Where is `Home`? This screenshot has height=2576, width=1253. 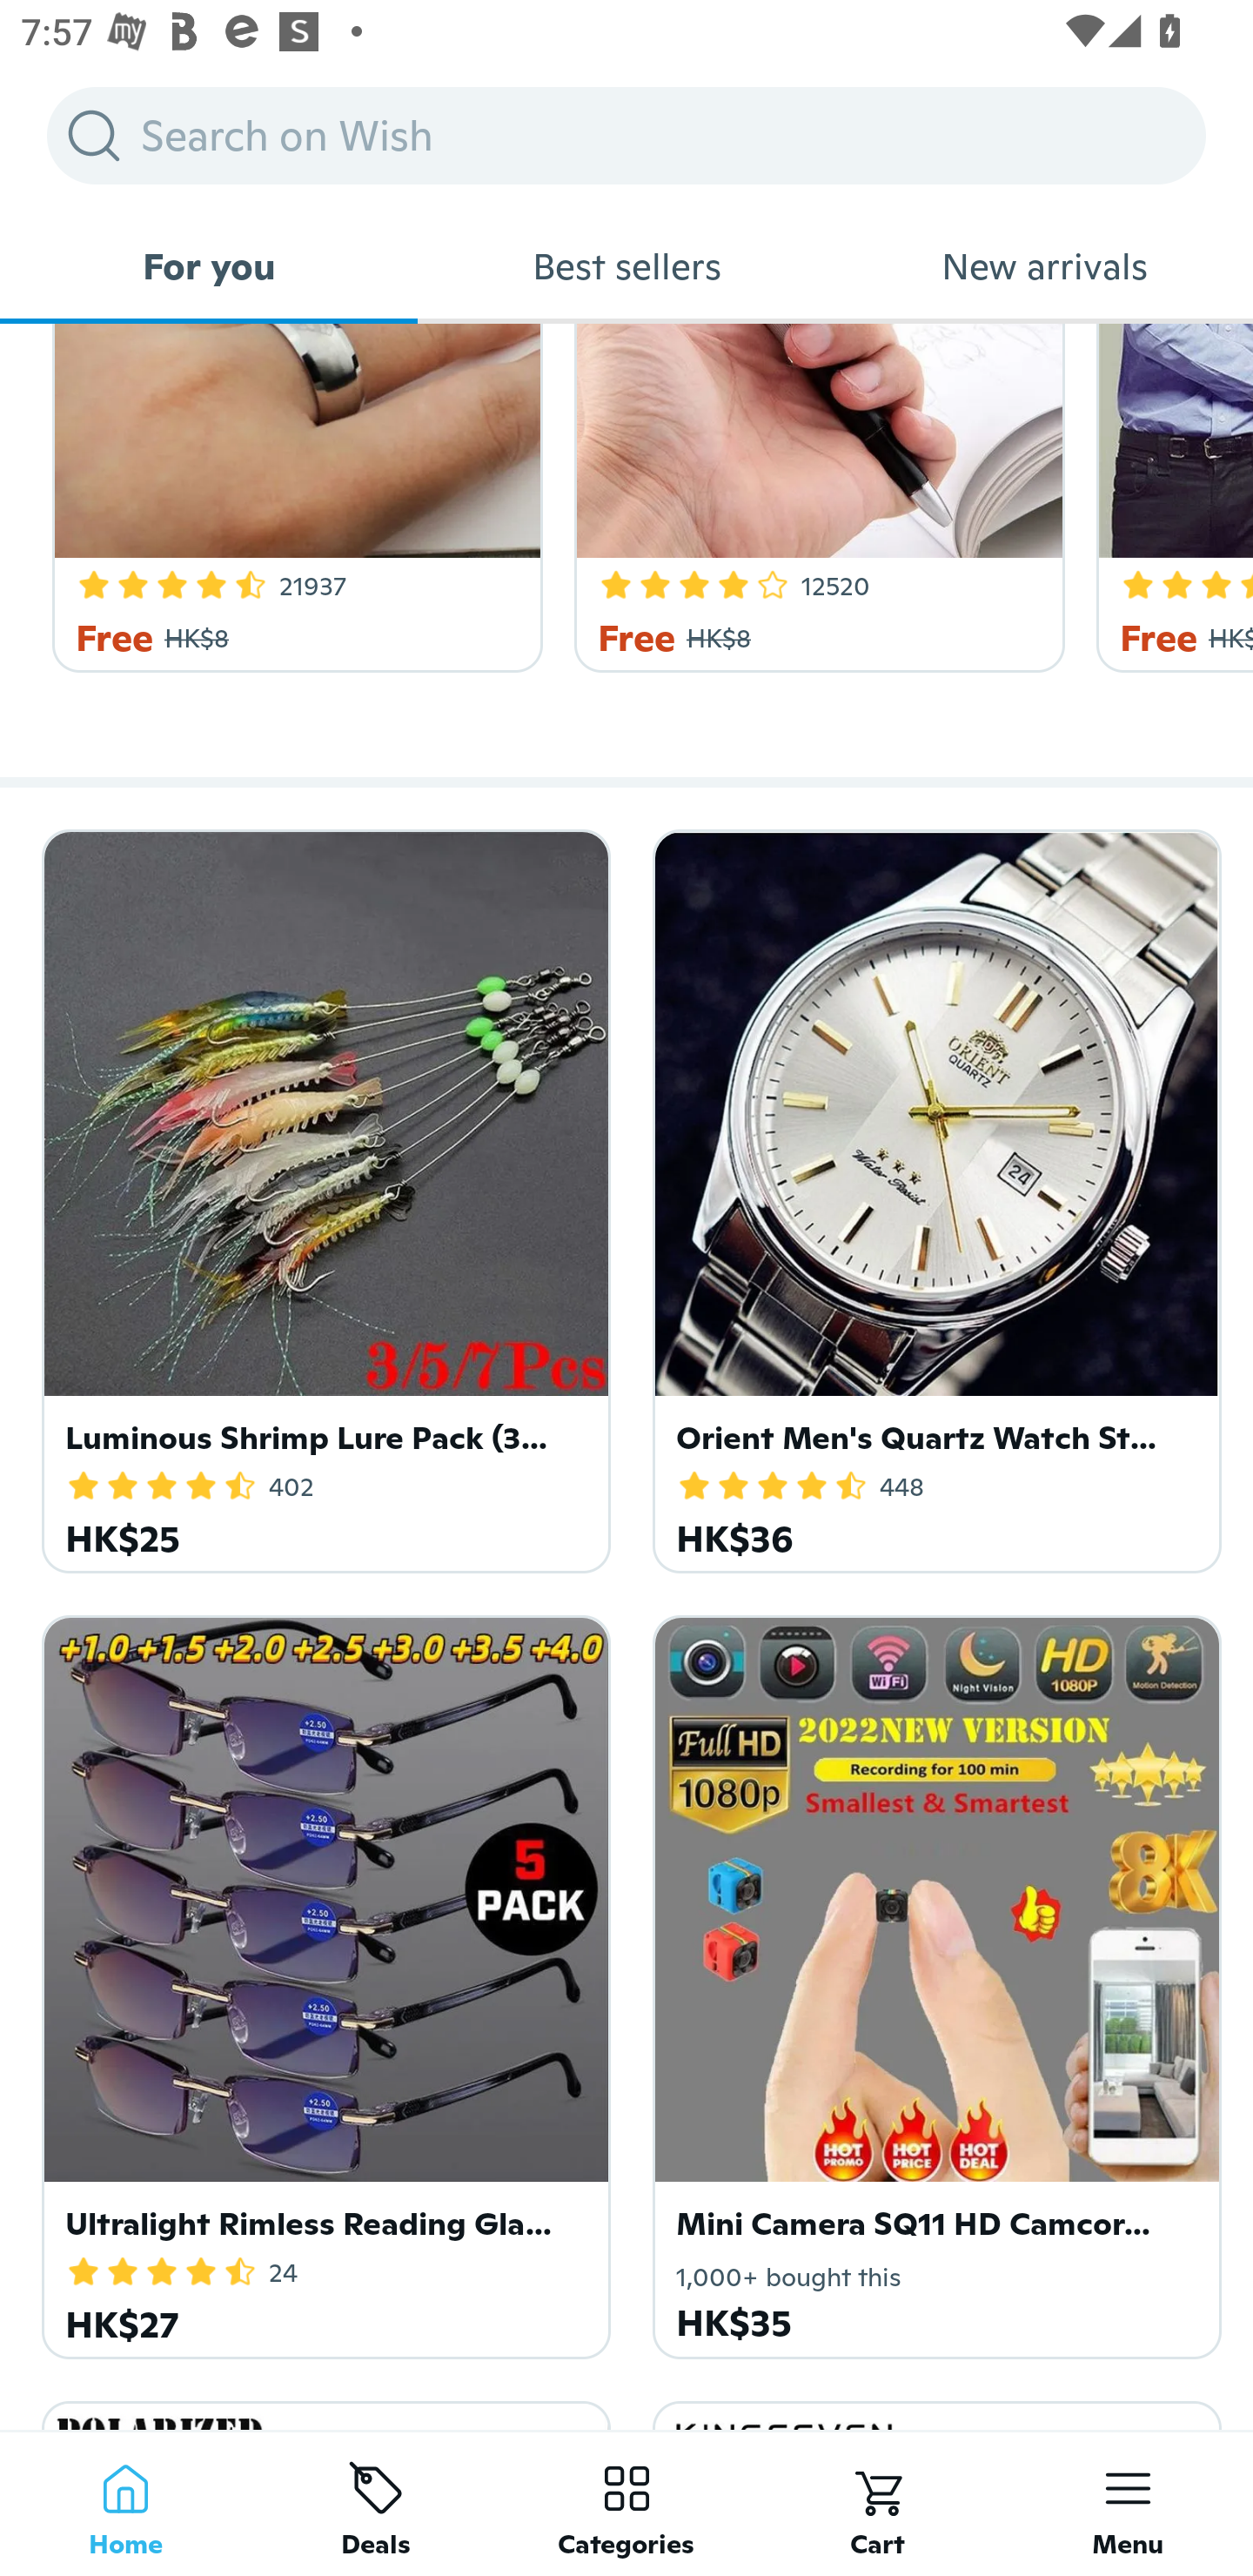
Home is located at coordinates (125, 2503).